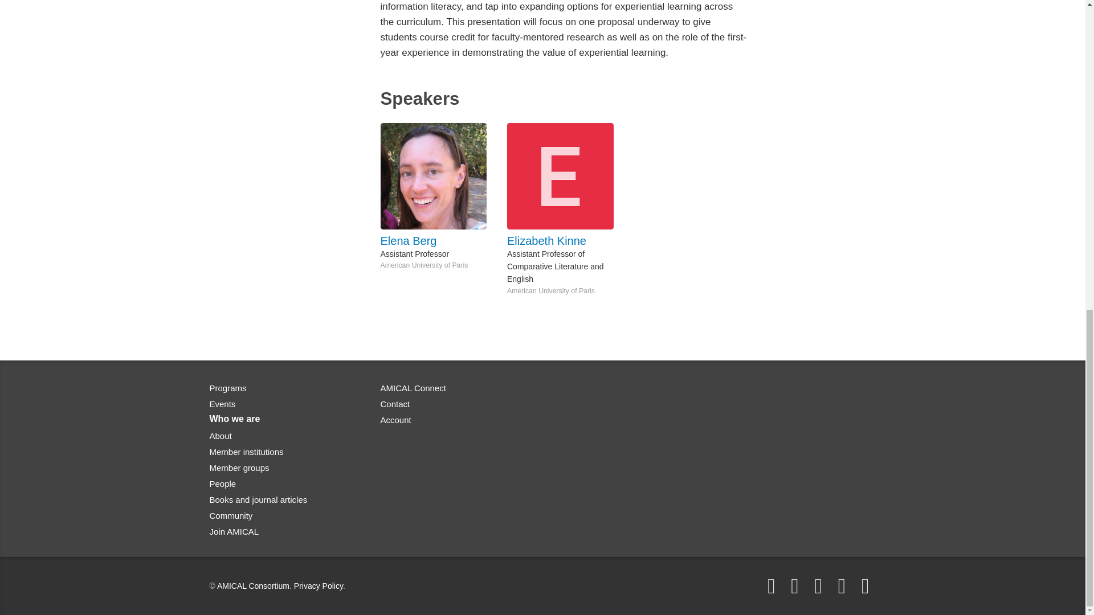 This screenshot has height=615, width=1094. Describe the element at coordinates (235, 531) in the screenshot. I see `Join AMICAL` at that location.